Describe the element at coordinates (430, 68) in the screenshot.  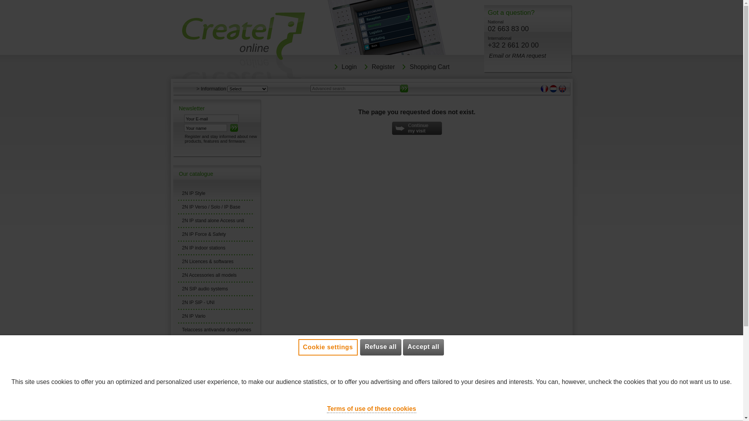
I see `Shopping Cart` at that location.